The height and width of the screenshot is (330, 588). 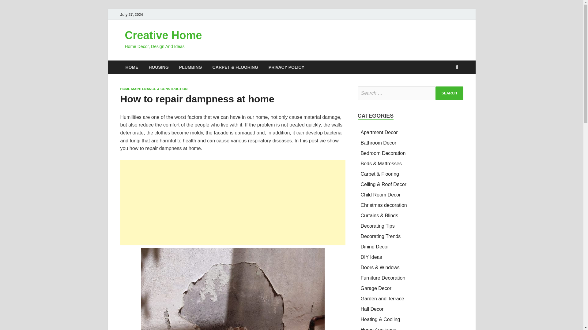 I want to click on HOUSING, so click(x=158, y=67).